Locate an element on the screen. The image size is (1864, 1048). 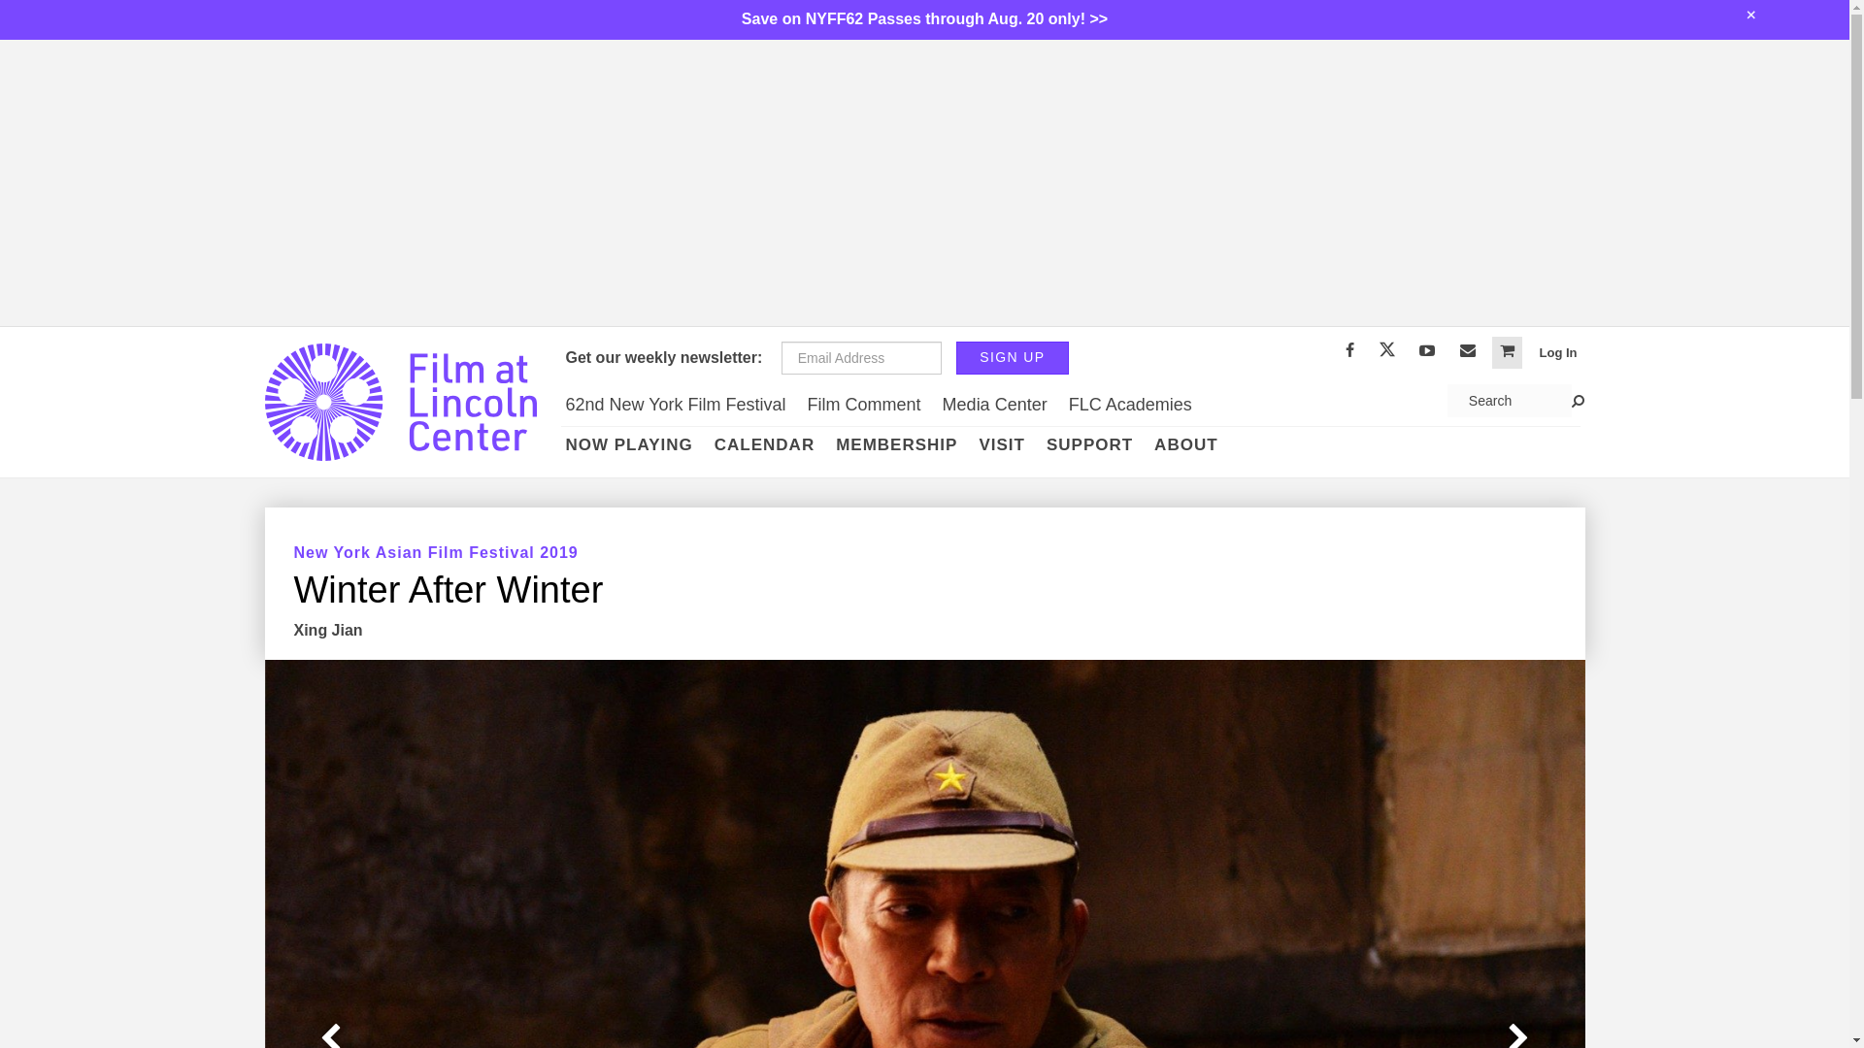
CALENDAR is located at coordinates (765, 444).